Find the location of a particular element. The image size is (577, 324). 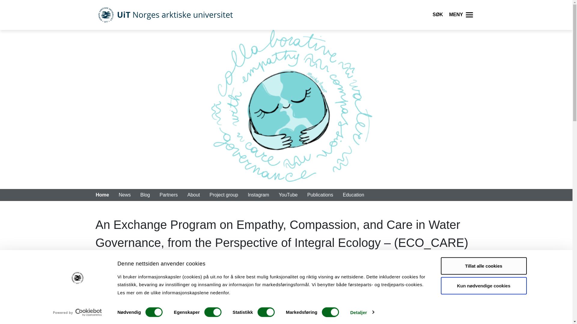

Detaljer is located at coordinates (362, 312).